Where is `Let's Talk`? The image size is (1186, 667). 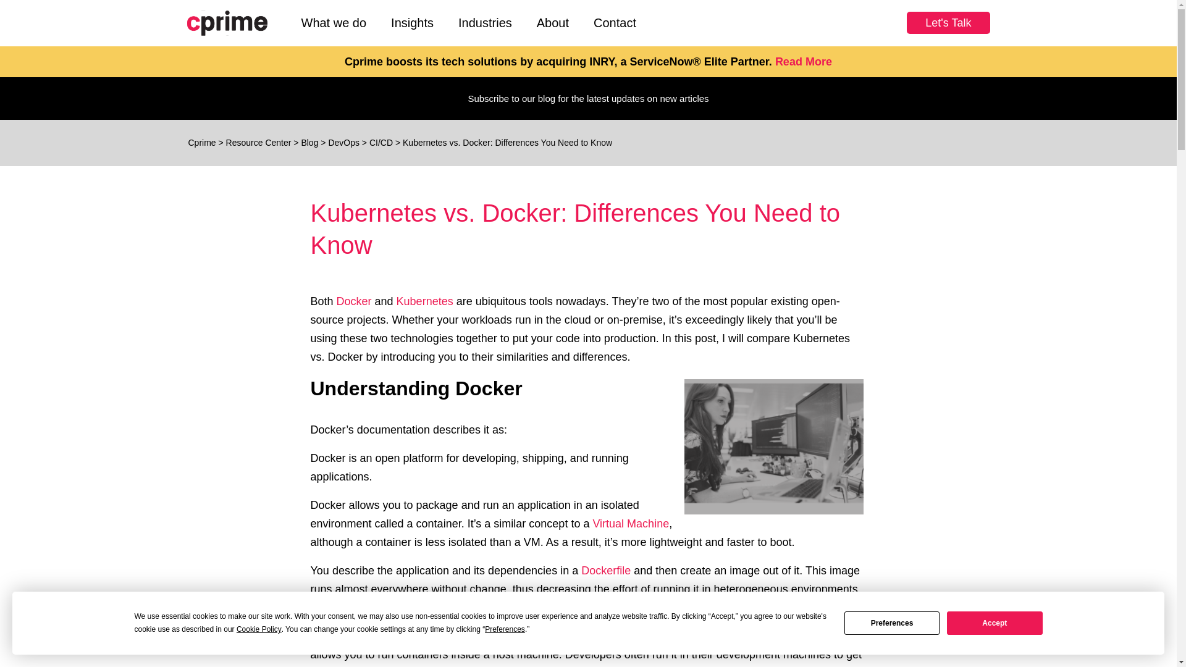
Let's Talk is located at coordinates (948, 23).